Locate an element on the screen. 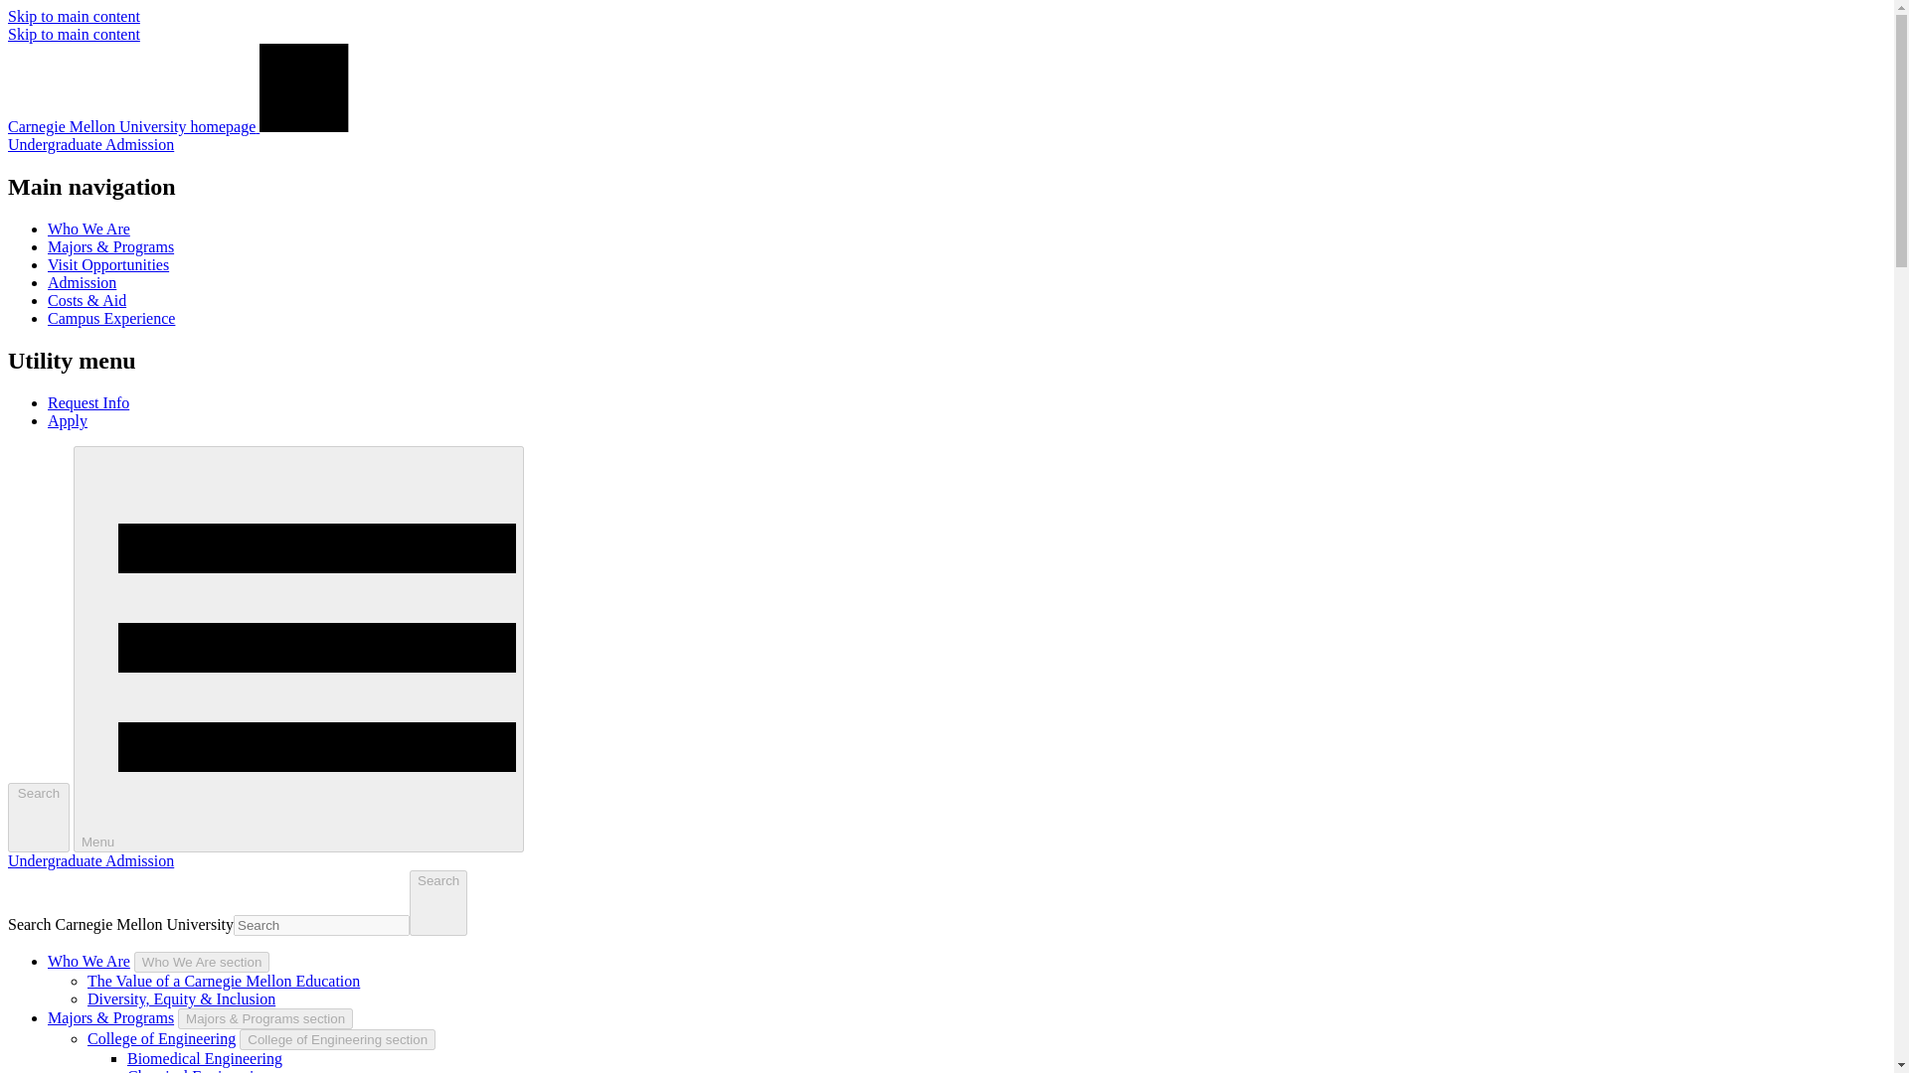 Image resolution: width=1909 pixels, height=1073 pixels. Skip to main content is located at coordinates (74, 16).